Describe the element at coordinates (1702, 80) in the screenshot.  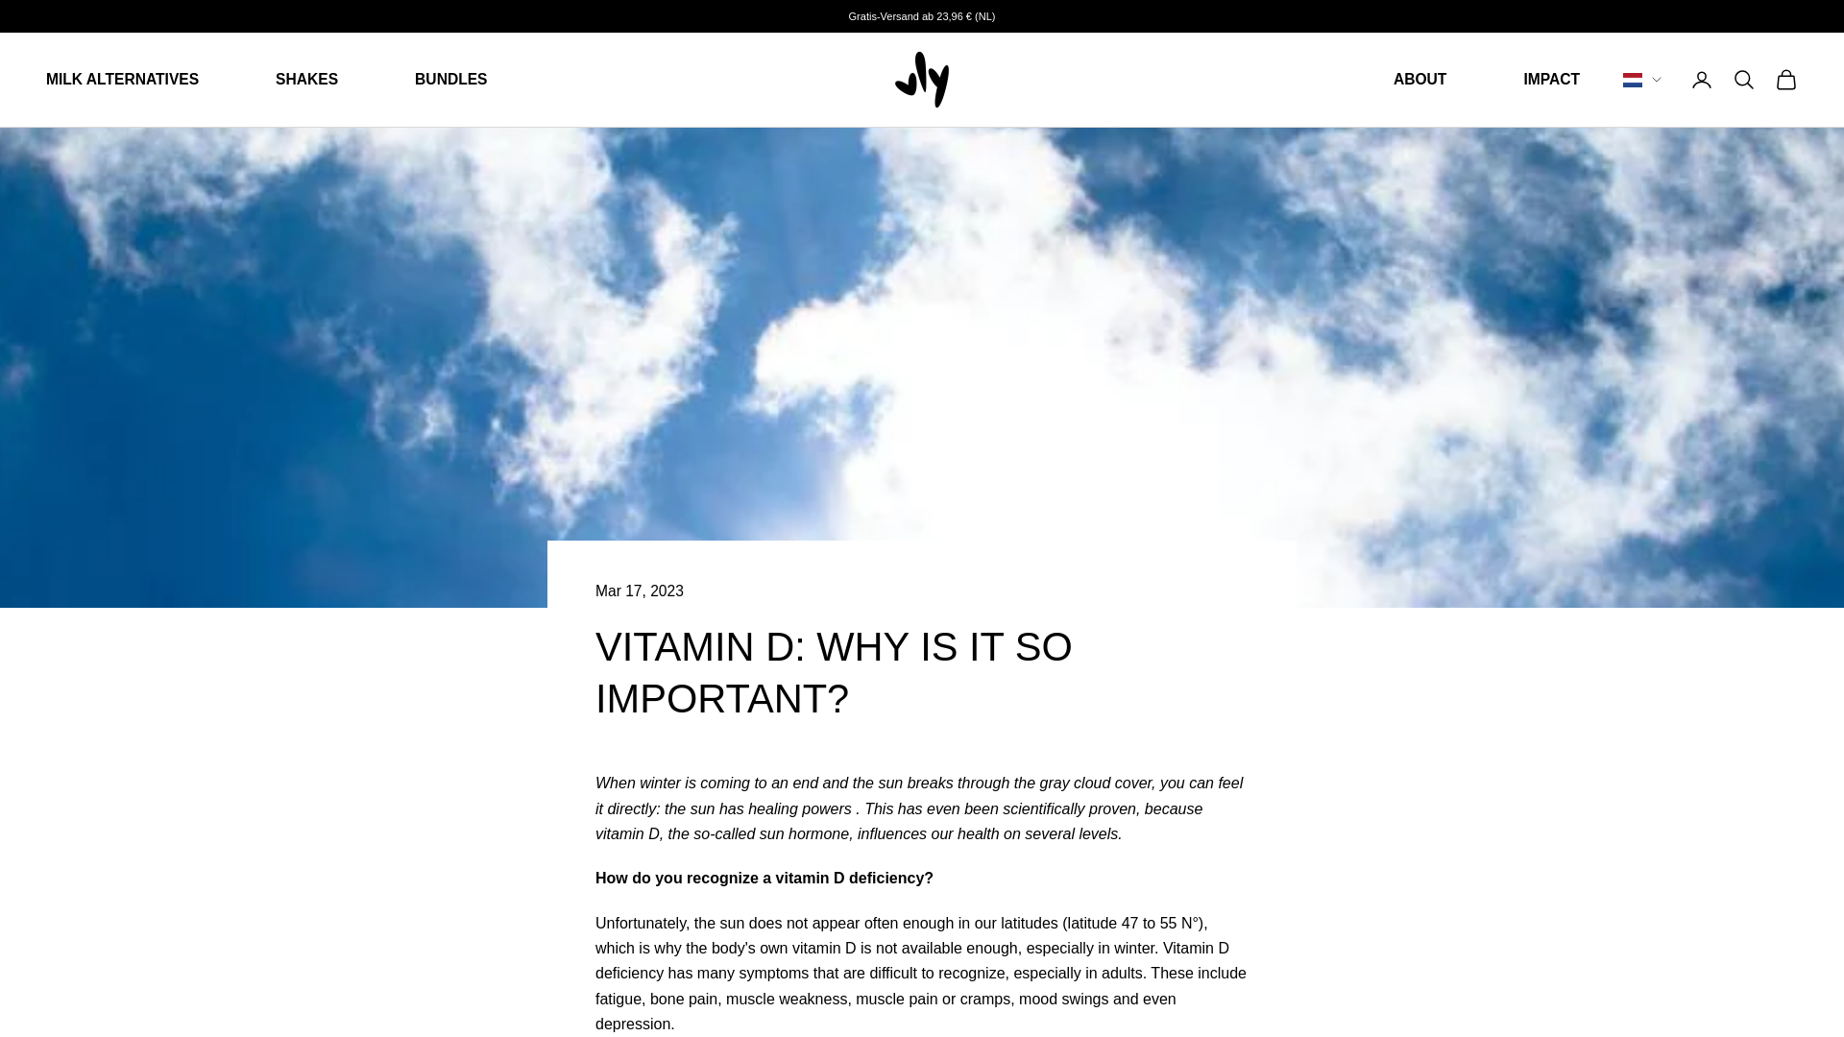
I see `Open account page` at that location.